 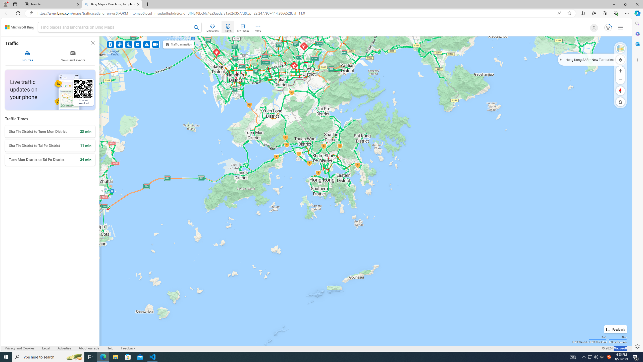 I want to click on Sha Tin District to Tai Po District, so click(x=50, y=145).